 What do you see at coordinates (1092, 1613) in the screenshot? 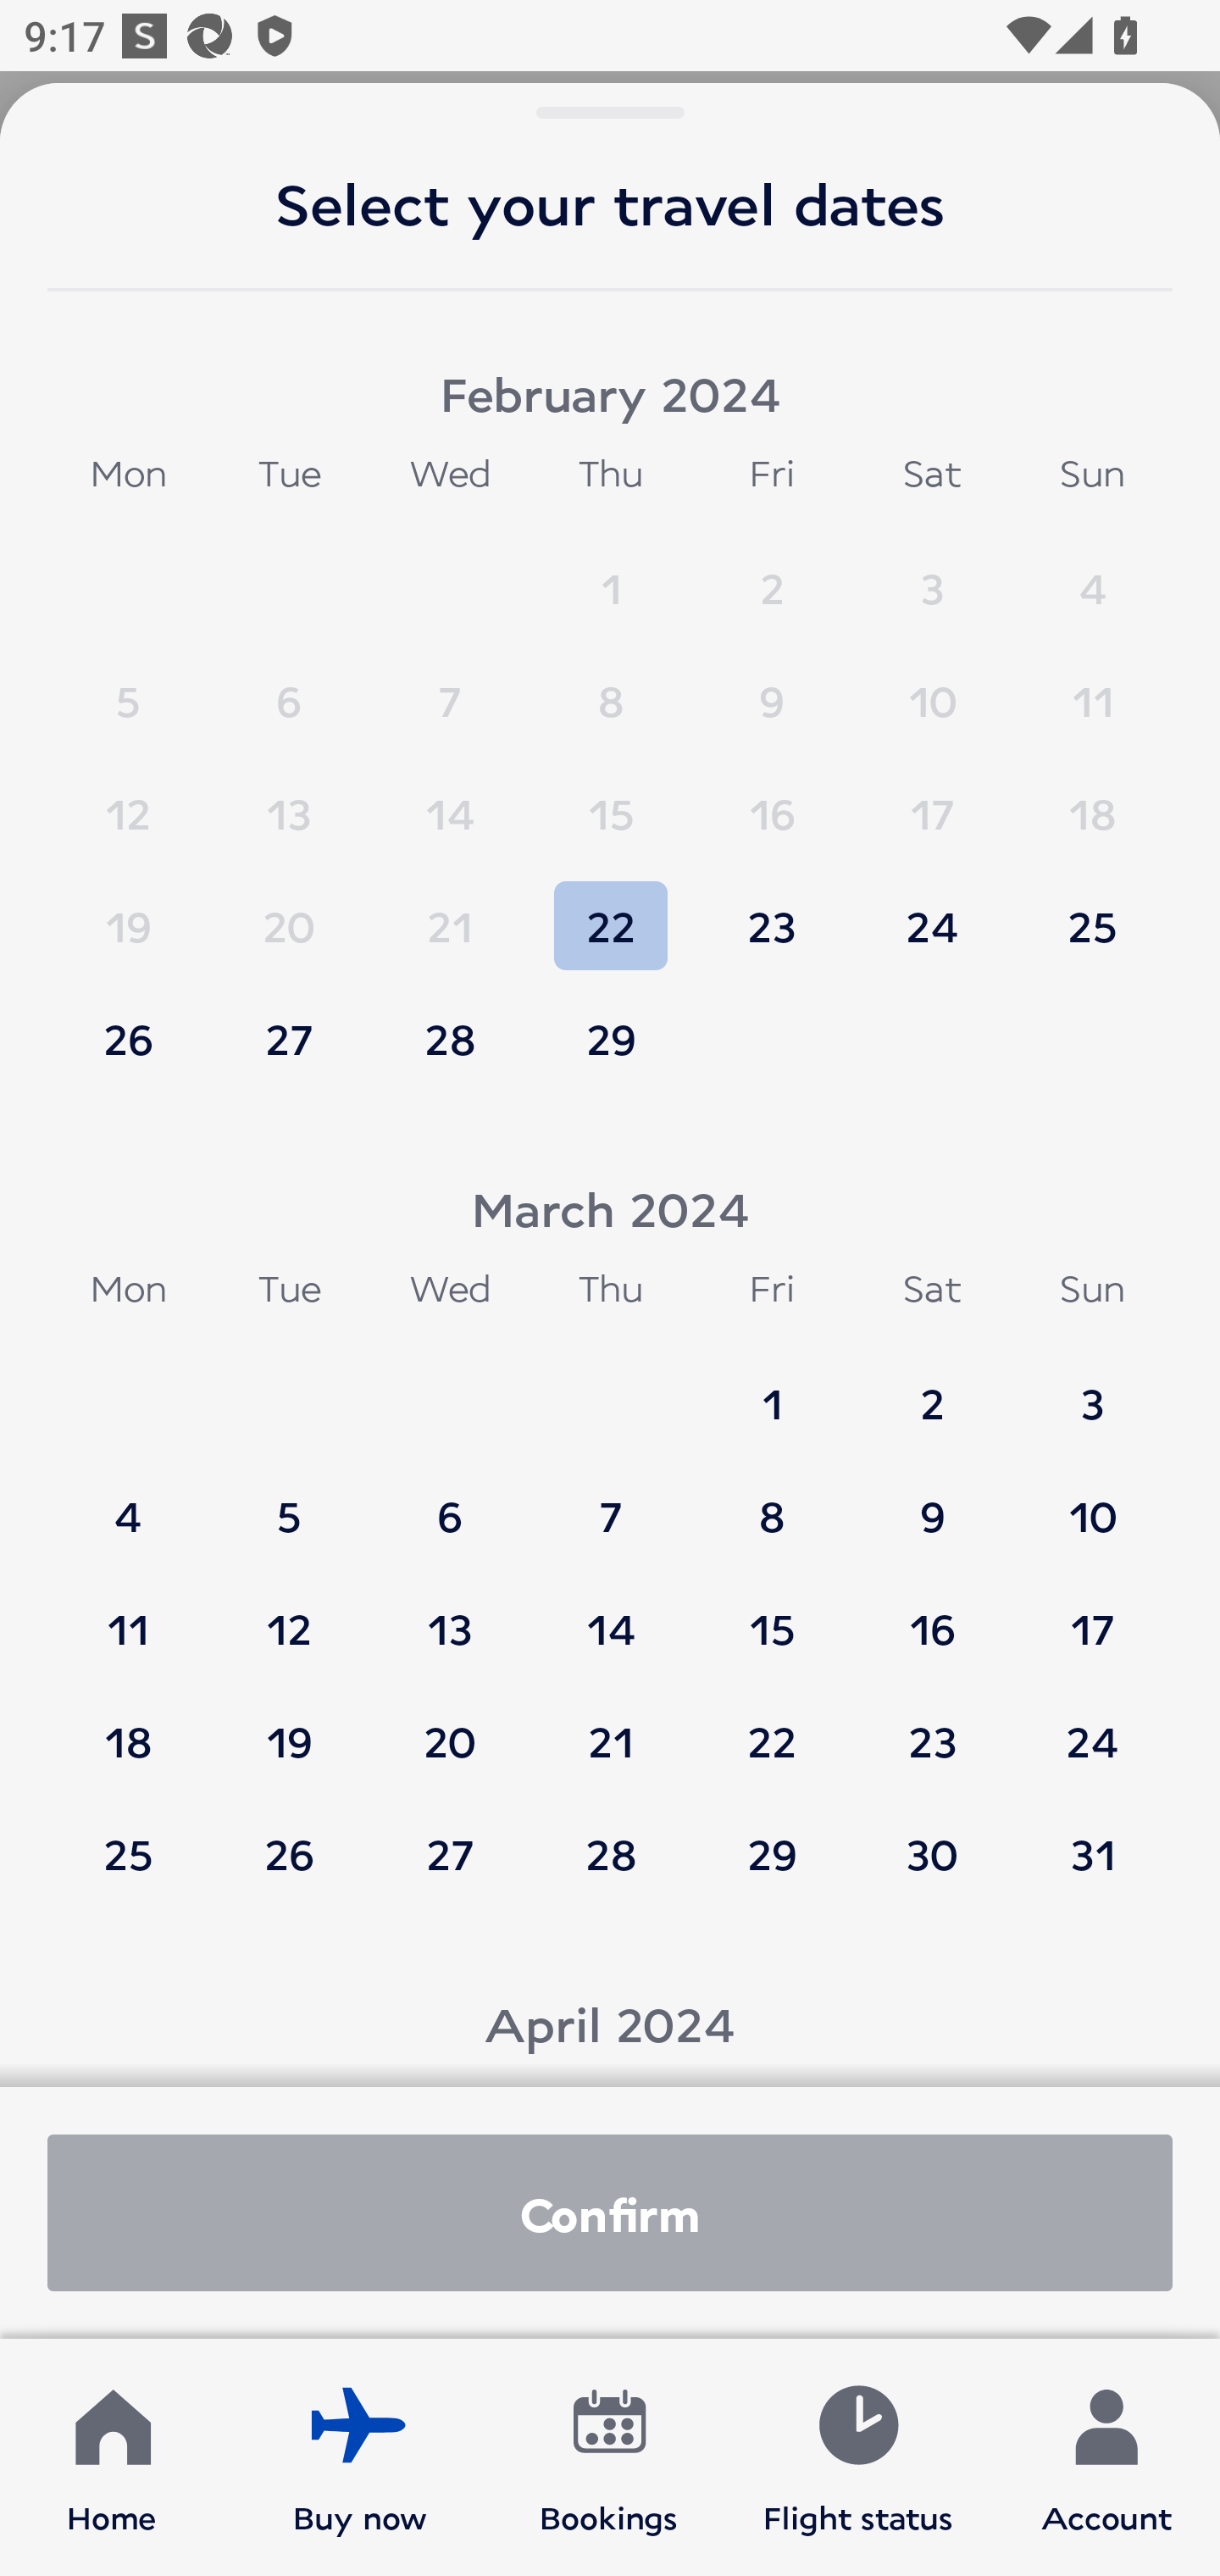
I see `17` at bounding box center [1092, 1613].